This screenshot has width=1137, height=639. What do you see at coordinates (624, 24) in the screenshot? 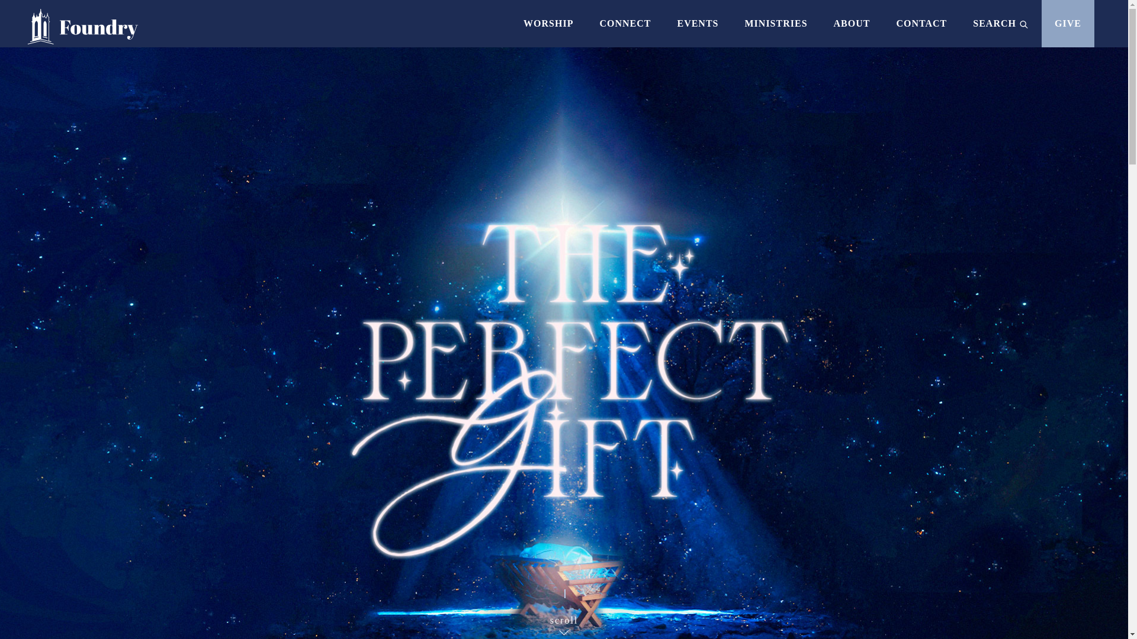
I see `CONNECT` at bounding box center [624, 24].